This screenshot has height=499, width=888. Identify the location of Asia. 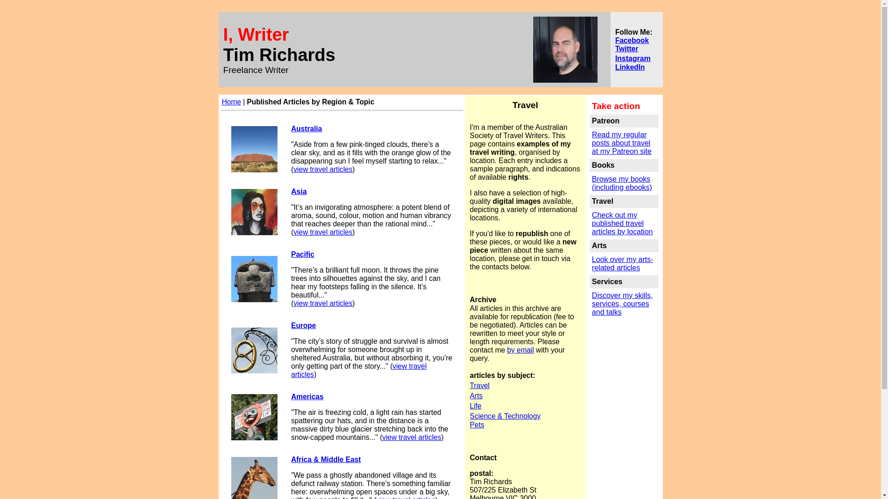
(299, 191).